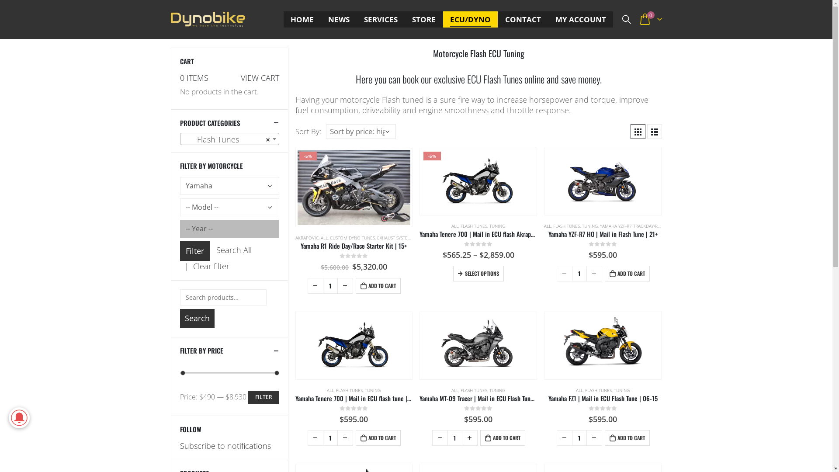 This screenshot has width=839, height=472. I want to click on Grid View, so click(638, 132).